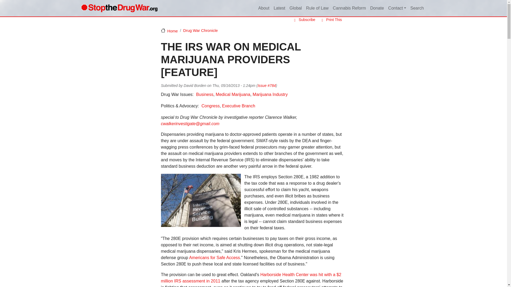 The height and width of the screenshot is (287, 511). Describe the element at coordinates (335, 86) in the screenshot. I see `Share to Email` at that location.